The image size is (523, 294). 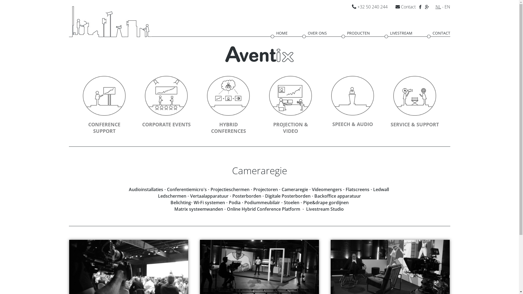 What do you see at coordinates (104, 105) in the screenshot?
I see `CONFERENCE SUPPORT` at bounding box center [104, 105].